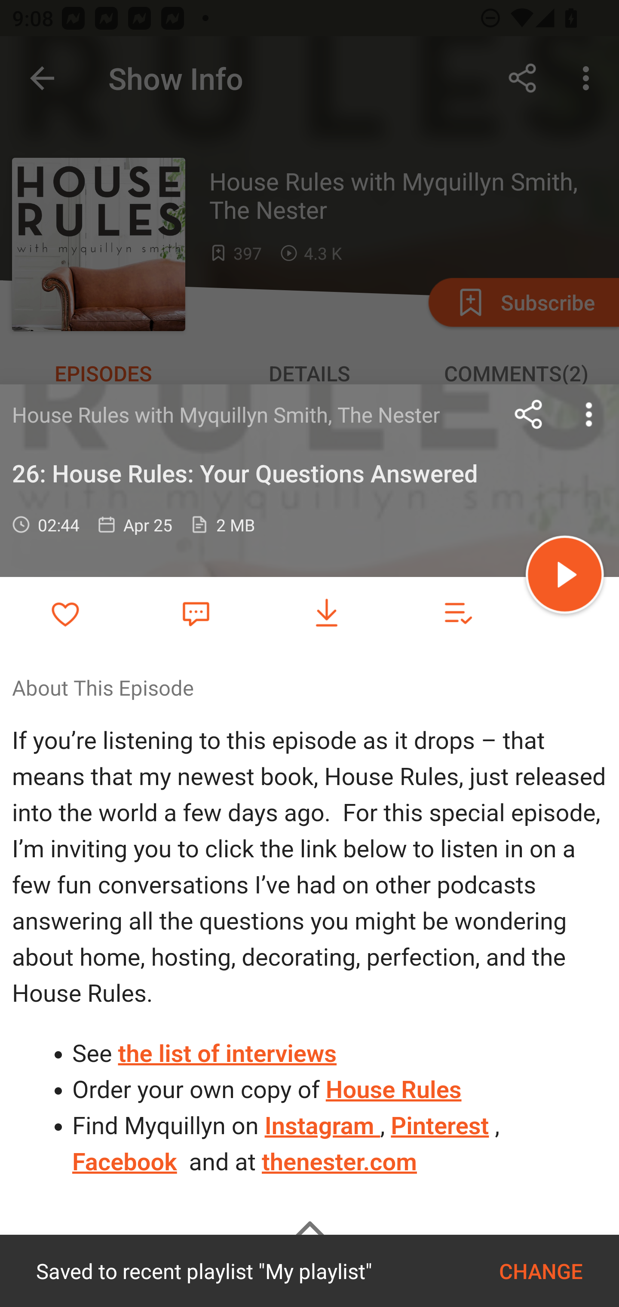  Describe the element at coordinates (65, 613) in the screenshot. I see `Add to Favorites` at that location.